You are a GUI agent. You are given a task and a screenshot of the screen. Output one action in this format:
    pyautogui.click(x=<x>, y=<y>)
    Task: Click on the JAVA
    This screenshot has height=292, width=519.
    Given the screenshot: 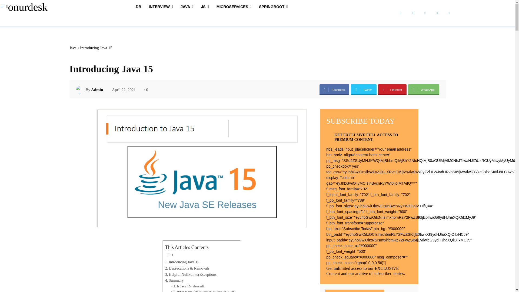 What is the action you would take?
    pyautogui.click(x=187, y=6)
    